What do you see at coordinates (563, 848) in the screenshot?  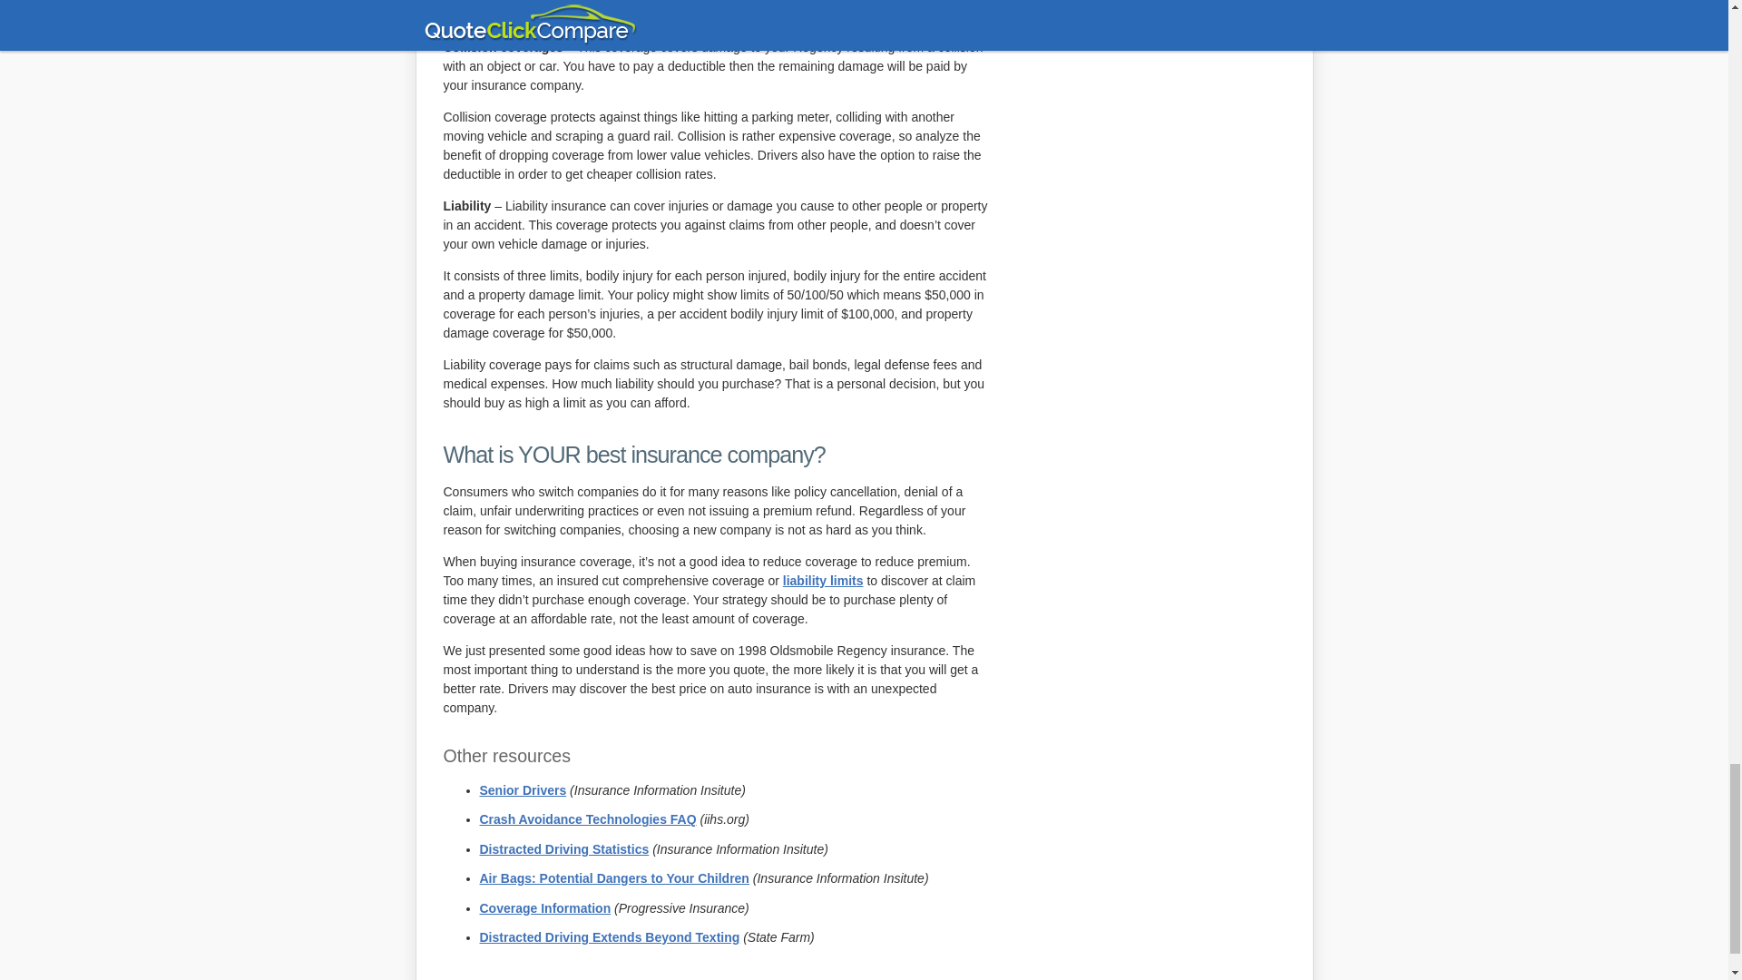 I see `Distracted Driving Statistics` at bounding box center [563, 848].